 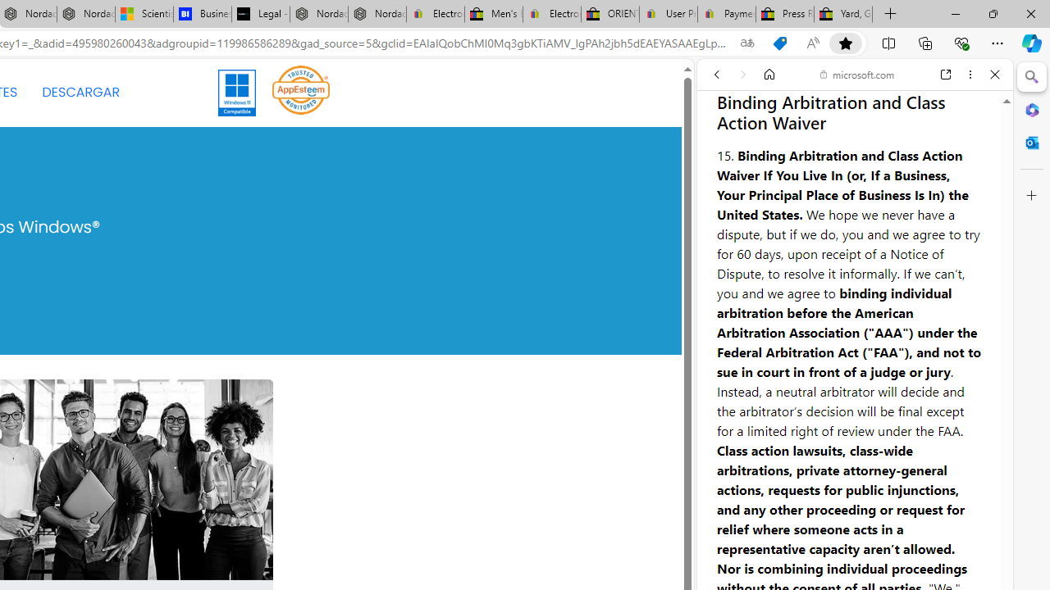 I want to click on DESCARGAR, so click(x=80, y=92).